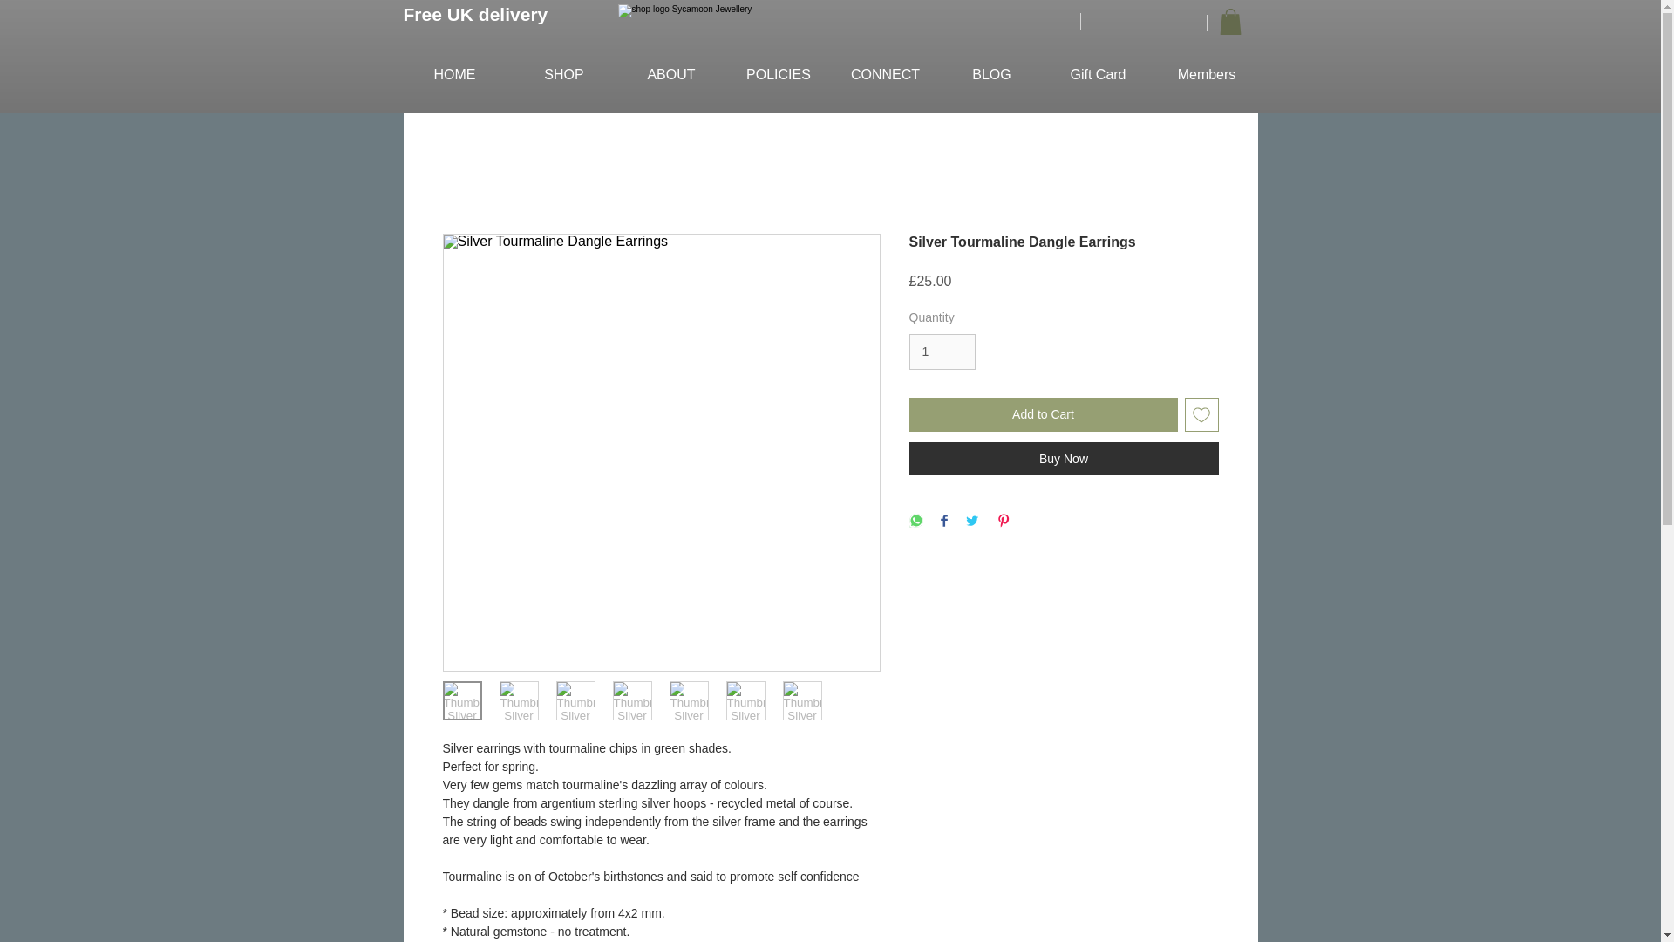 This screenshot has height=942, width=1674. Describe the element at coordinates (1064, 459) in the screenshot. I see `Buy Now` at that location.